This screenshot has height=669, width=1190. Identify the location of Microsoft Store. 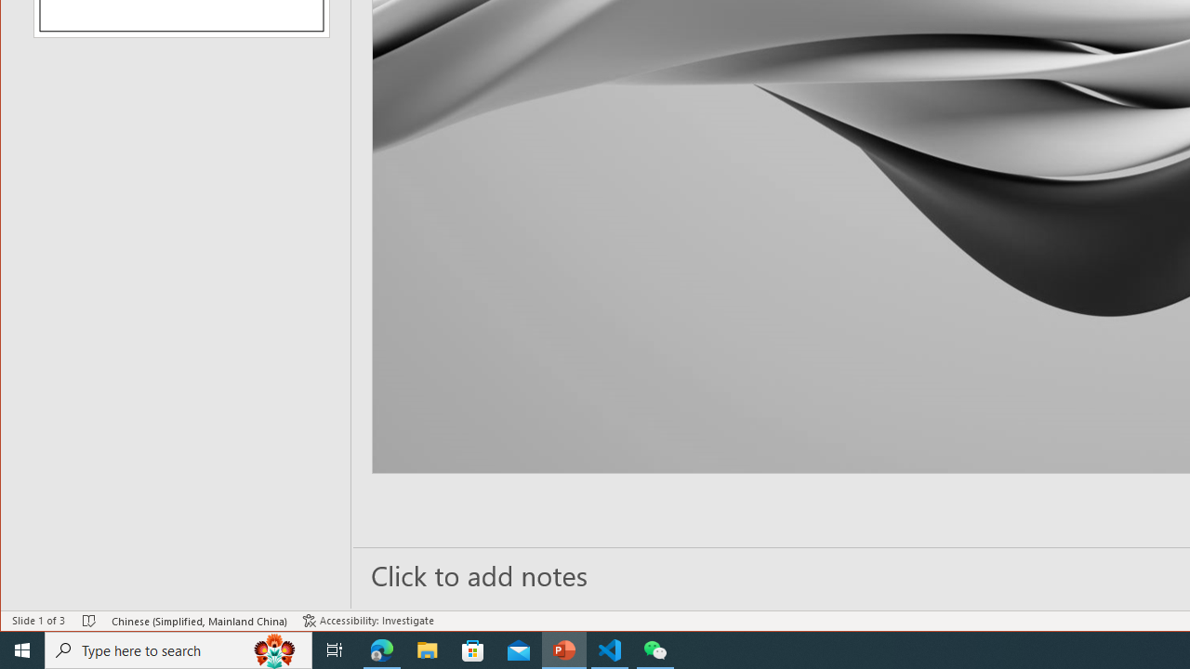
(473, 650).